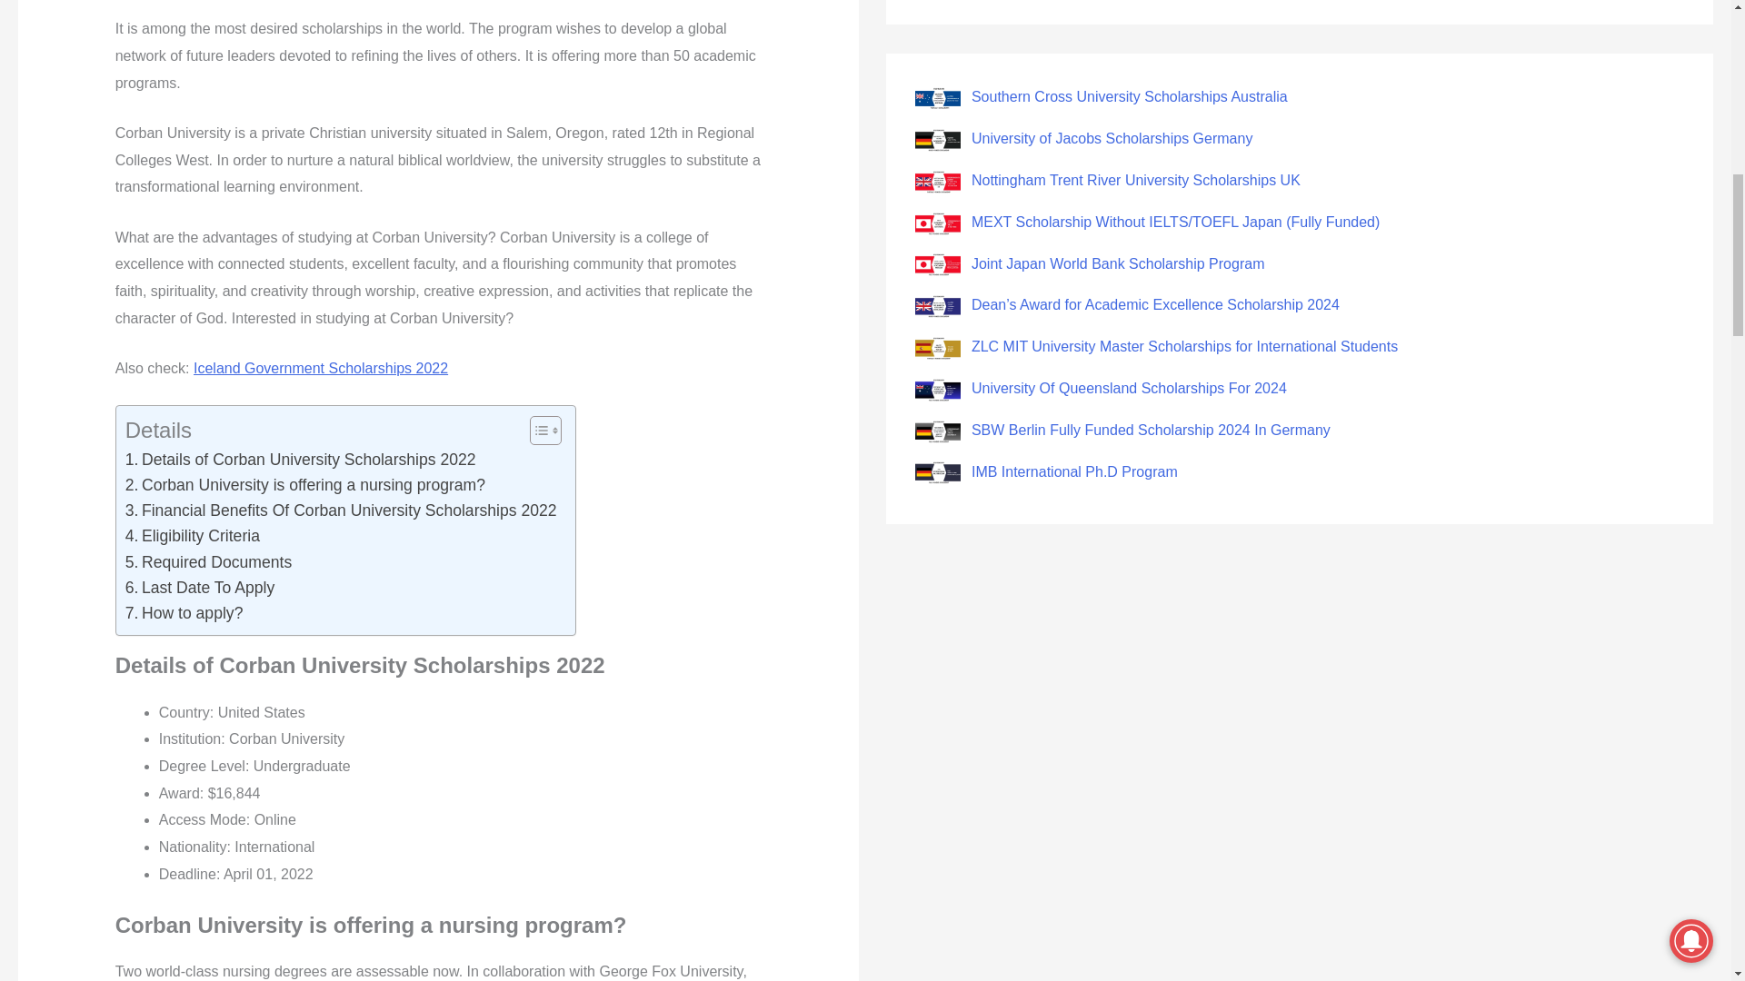  I want to click on Details of Corban University Scholarships 2022, so click(301, 460).